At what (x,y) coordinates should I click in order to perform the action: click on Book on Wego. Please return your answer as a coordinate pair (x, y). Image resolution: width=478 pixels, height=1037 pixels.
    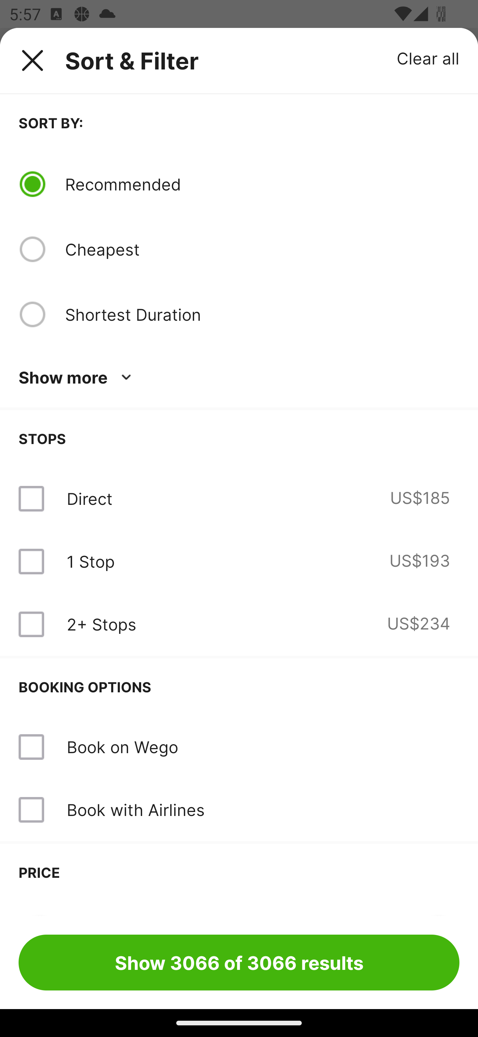
    Looking at the image, I should click on (122, 747).